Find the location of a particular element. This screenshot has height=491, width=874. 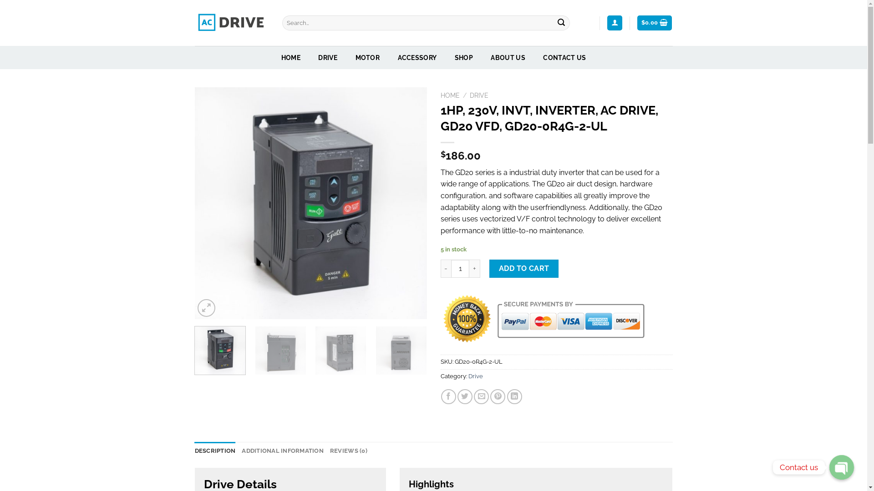

GD20A1 is located at coordinates (311, 203).